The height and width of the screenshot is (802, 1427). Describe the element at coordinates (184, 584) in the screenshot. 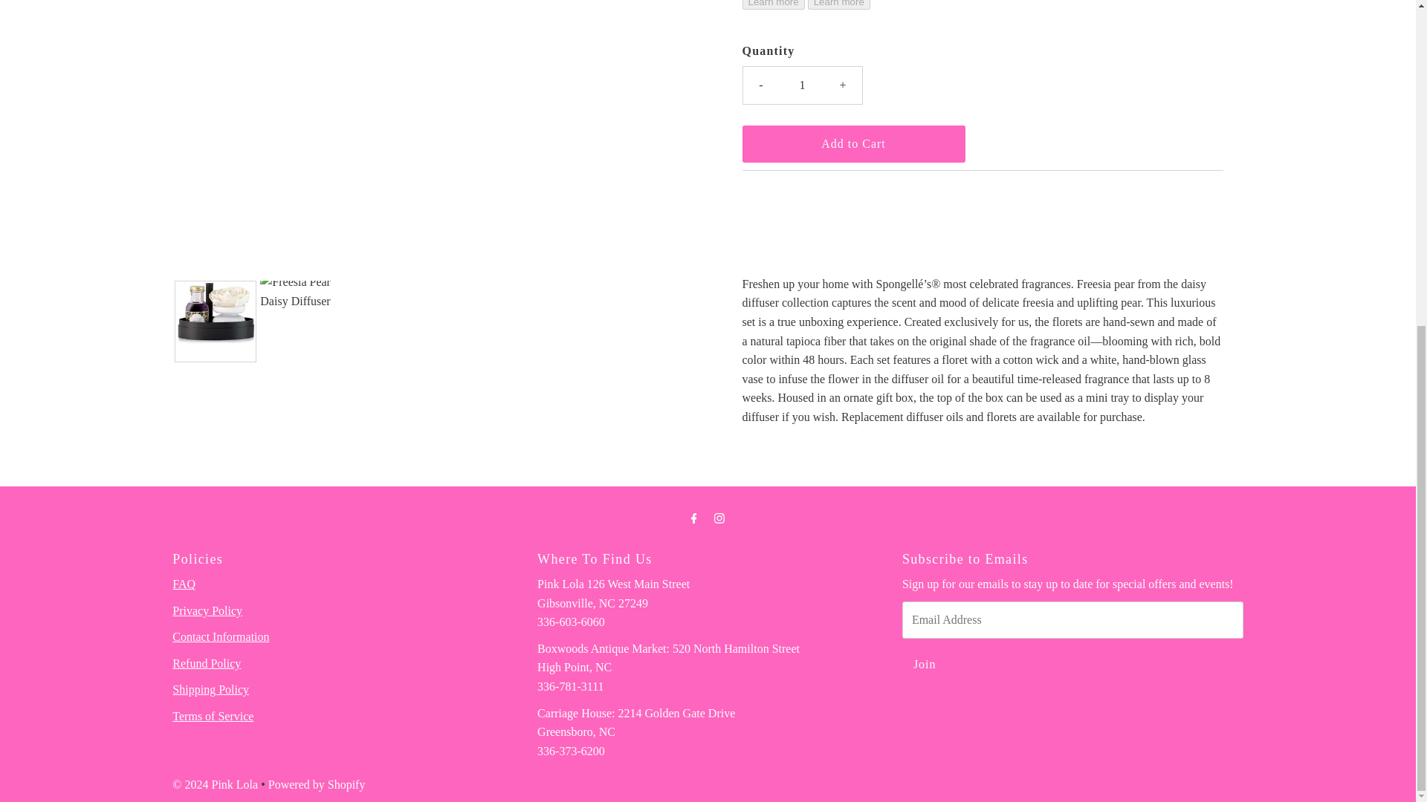

I see `FAQ` at that location.